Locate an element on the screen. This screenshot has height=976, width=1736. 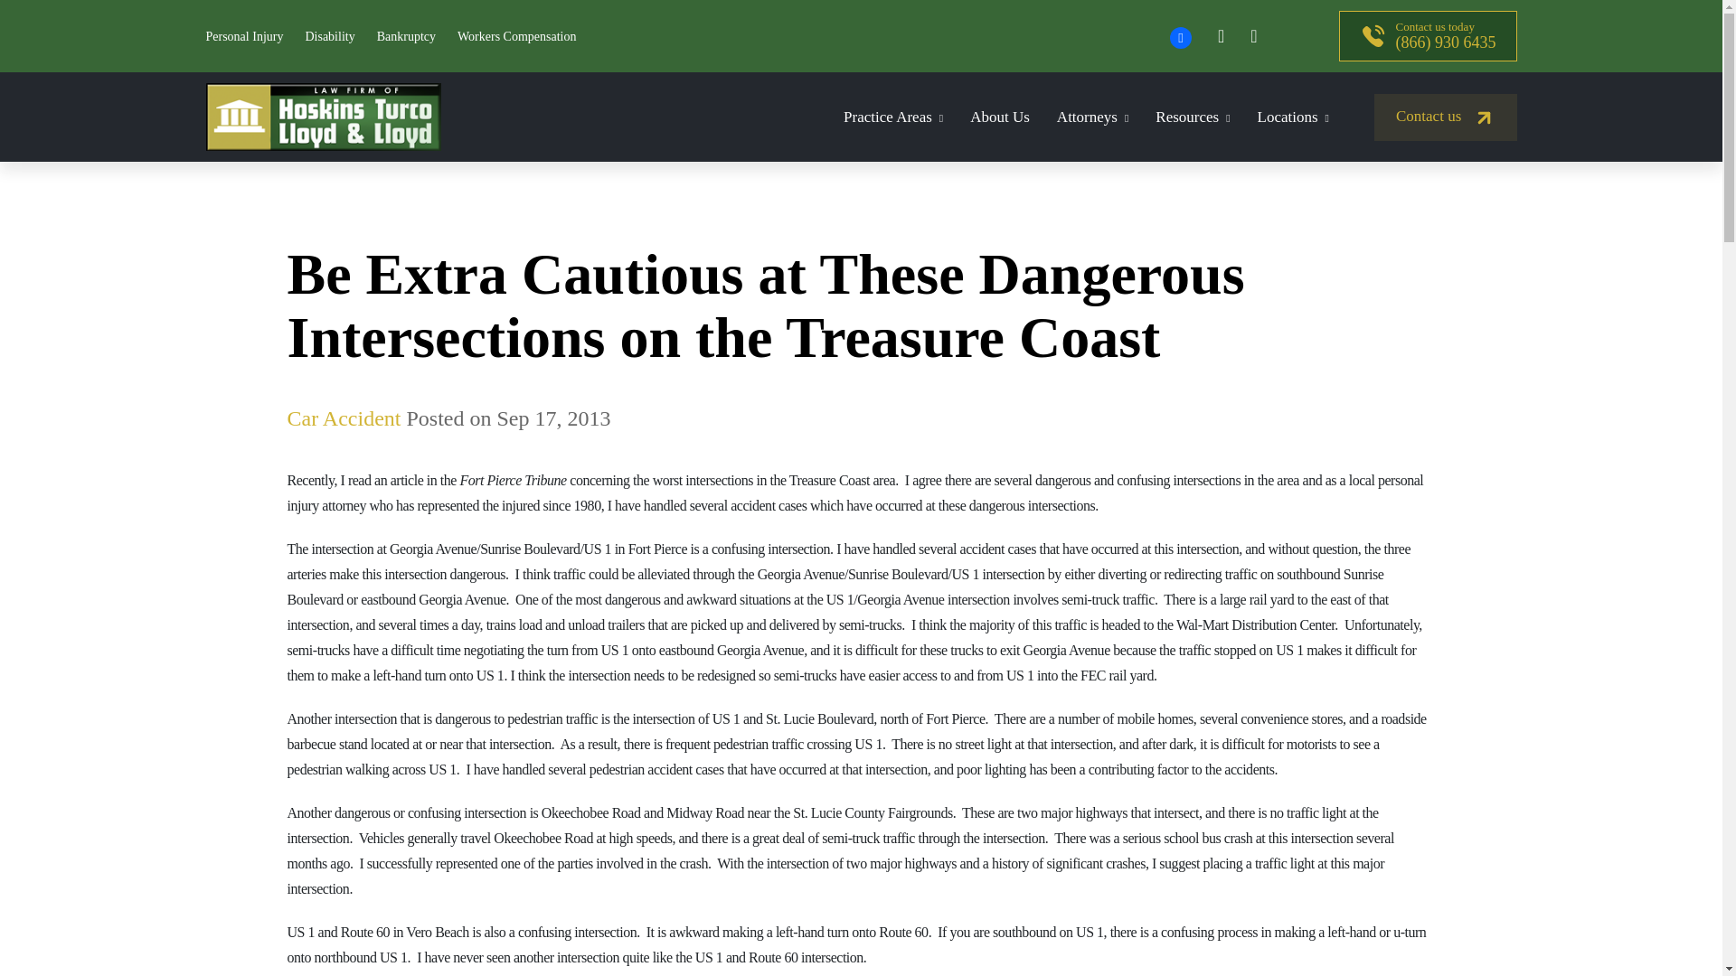
Bankruptcy is located at coordinates (405, 36).